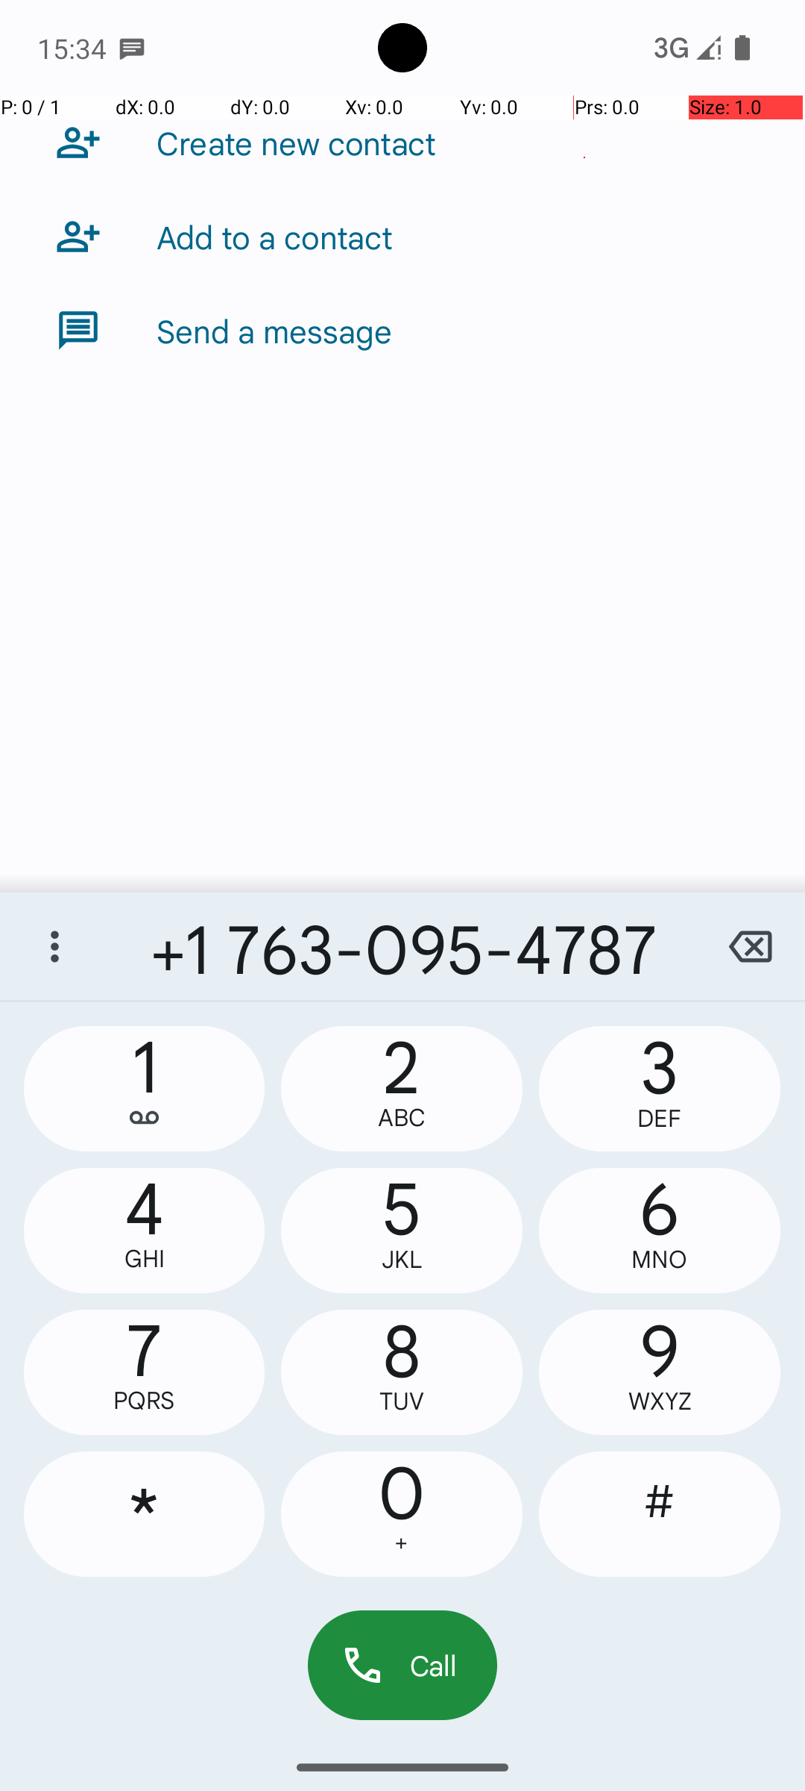  I want to click on DEF, so click(660, 1118).